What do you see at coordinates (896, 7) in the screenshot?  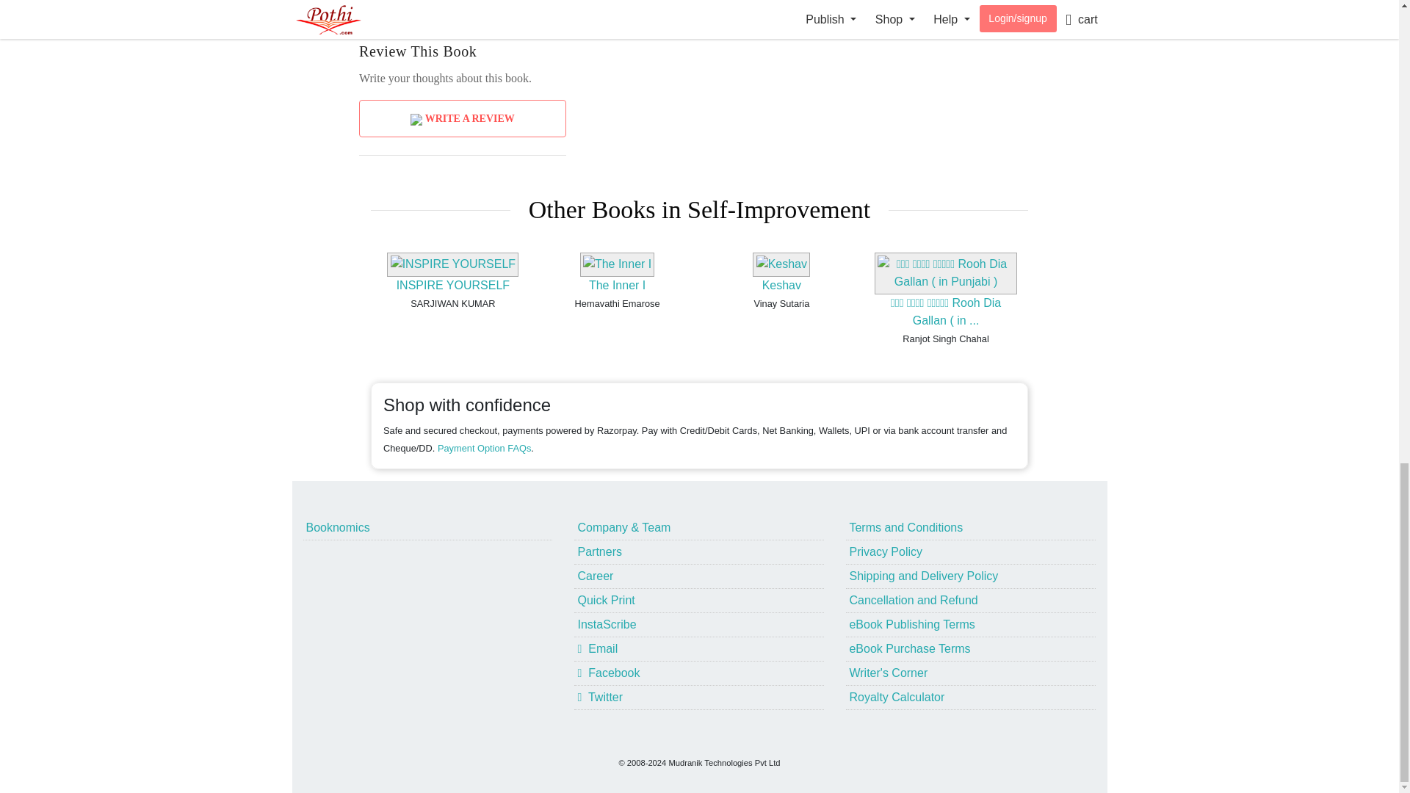 I see `One Life Many Journeys` at bounding box center [896, 7].